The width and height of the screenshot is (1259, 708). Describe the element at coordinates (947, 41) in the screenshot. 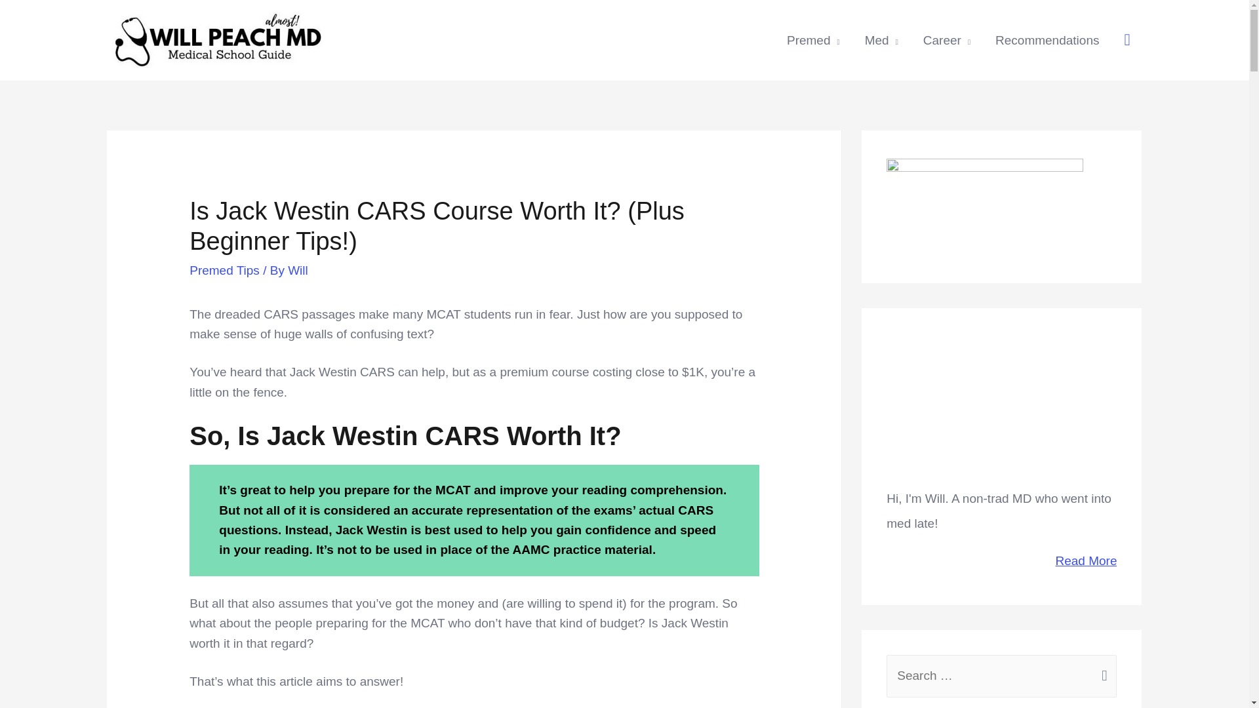

I see `Career` at that location.